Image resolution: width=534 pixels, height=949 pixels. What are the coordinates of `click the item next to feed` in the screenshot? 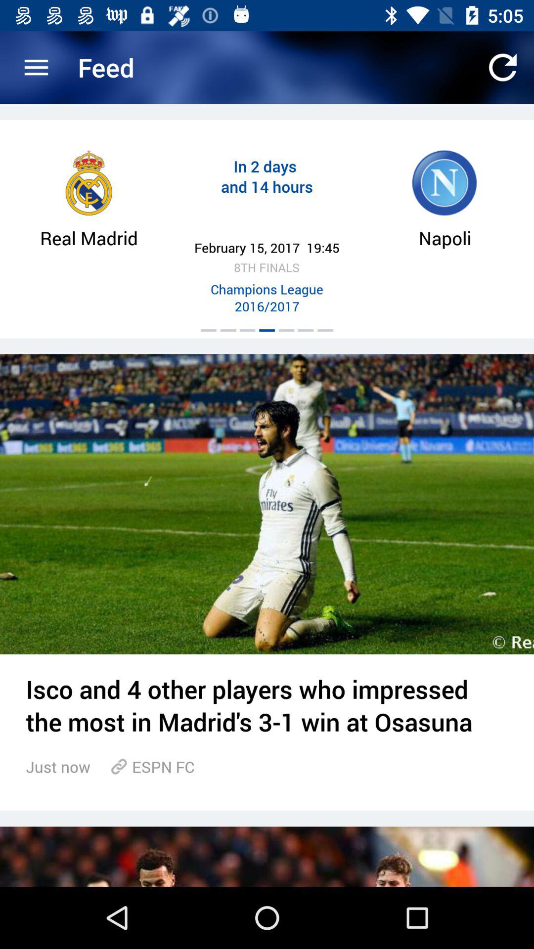 It's located at (36, 67).